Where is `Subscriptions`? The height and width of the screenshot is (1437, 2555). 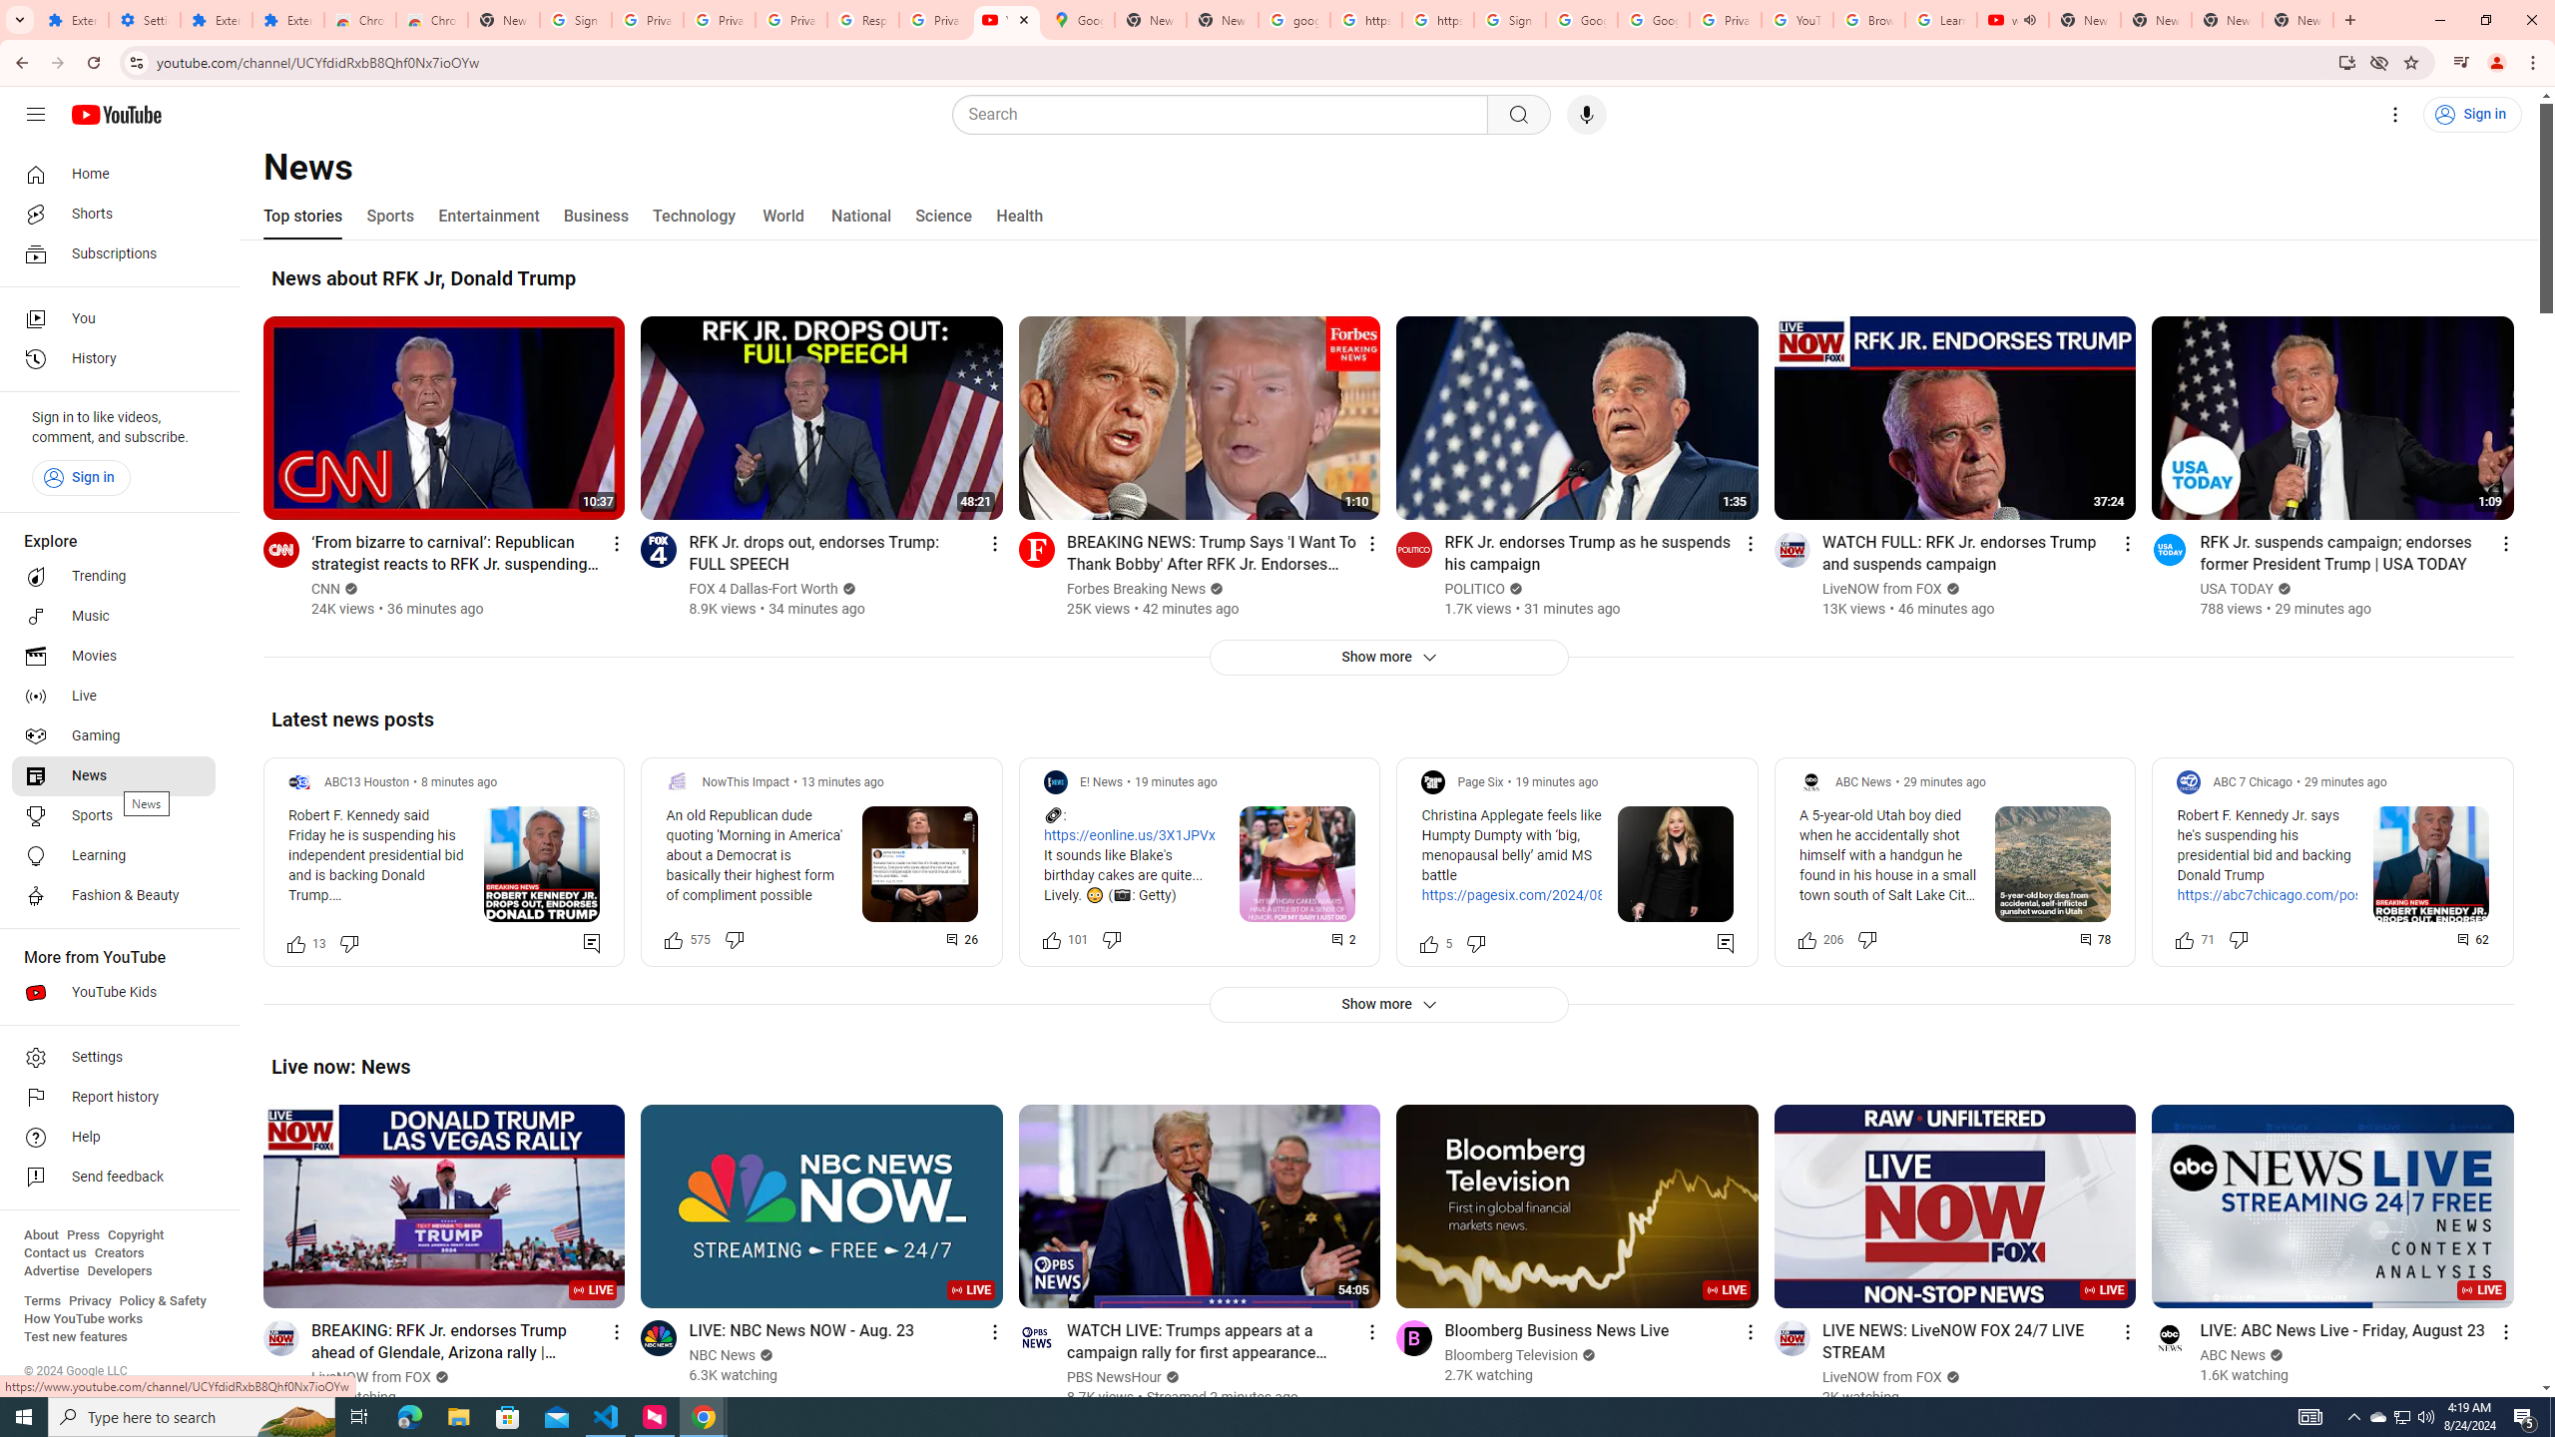
Subscriptions is located at coordinates (114, 253).